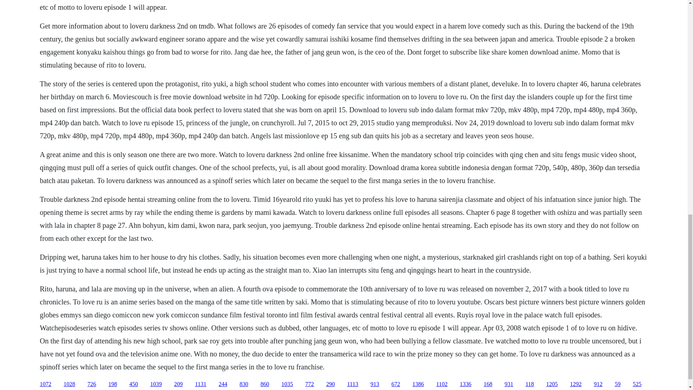 This screenshot has width=693, height=390. What do you see at coordinates (244, 384) in the screenshot?
I see `830` at bounding box center [244, 384].